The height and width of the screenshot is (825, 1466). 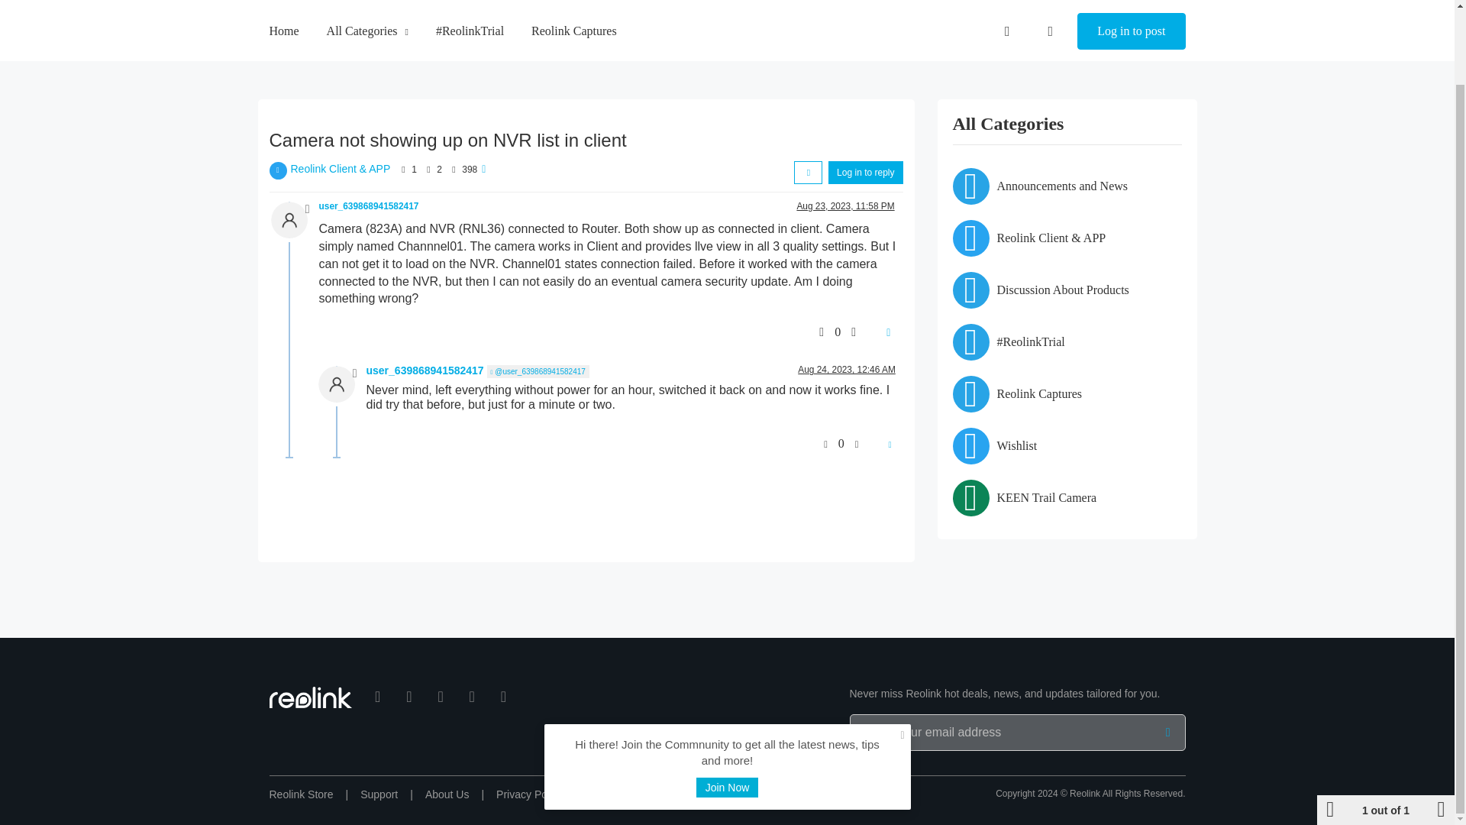 What do you see at coordinates (454, 170) in the screenshot?
I see `Views` at bounding box center [454, 170].